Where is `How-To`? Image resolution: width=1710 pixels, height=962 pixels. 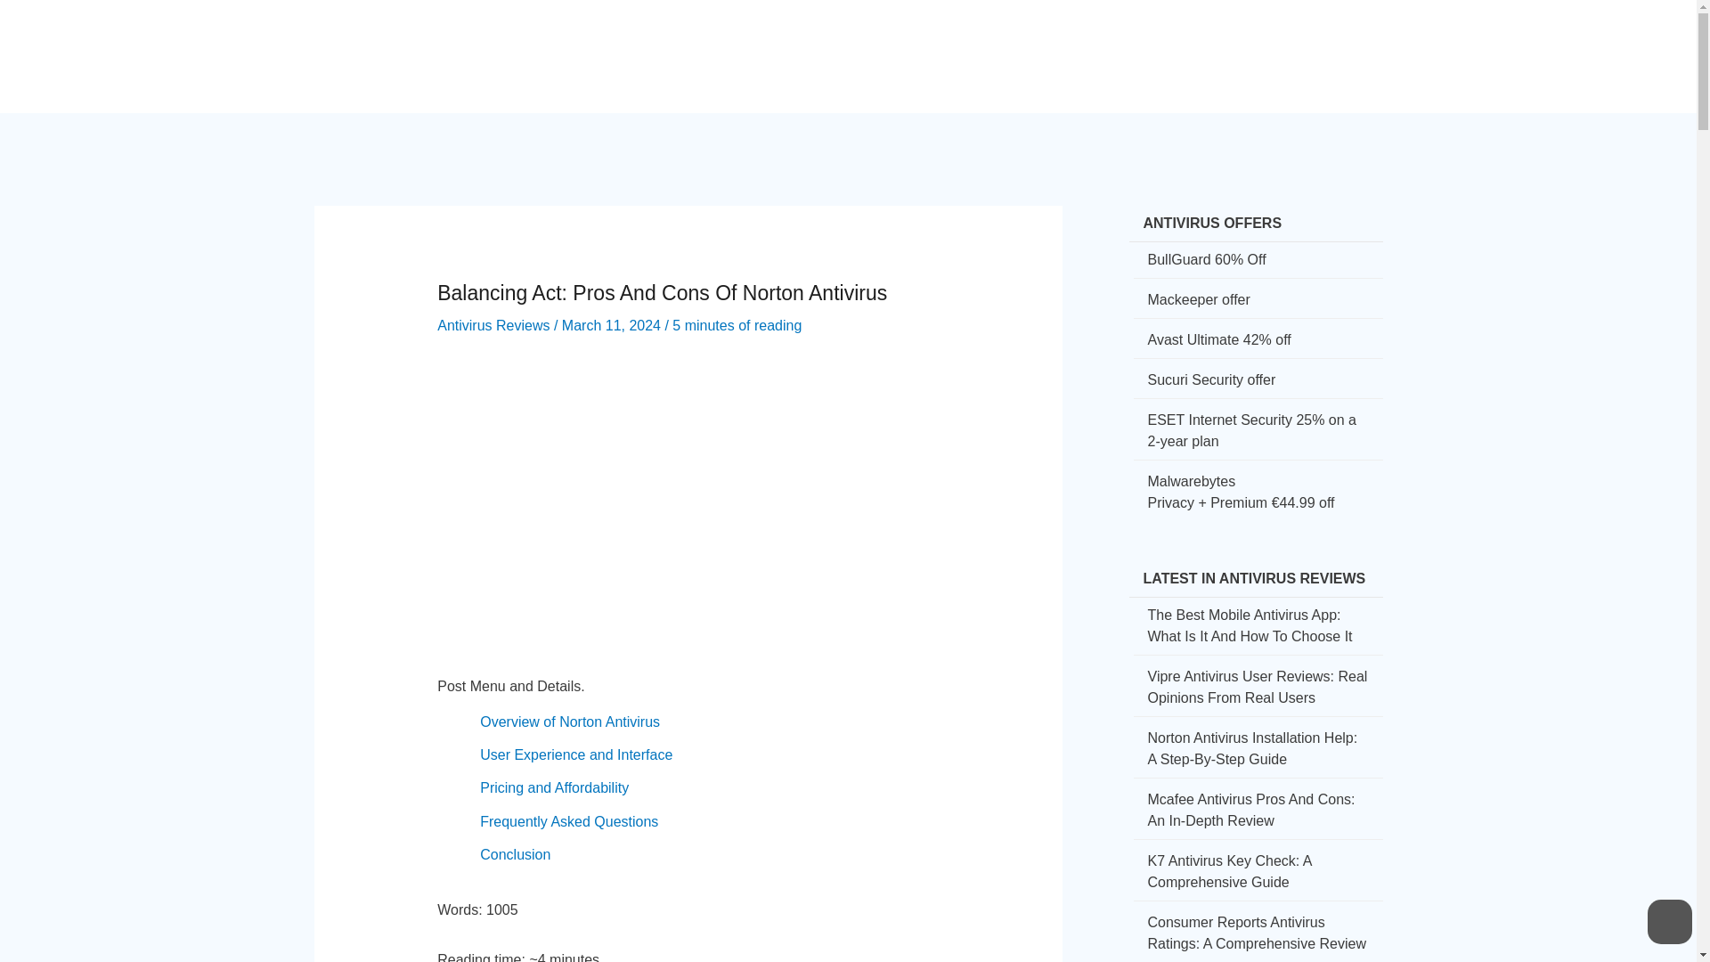
How-To is located at coordinates (942, 41).